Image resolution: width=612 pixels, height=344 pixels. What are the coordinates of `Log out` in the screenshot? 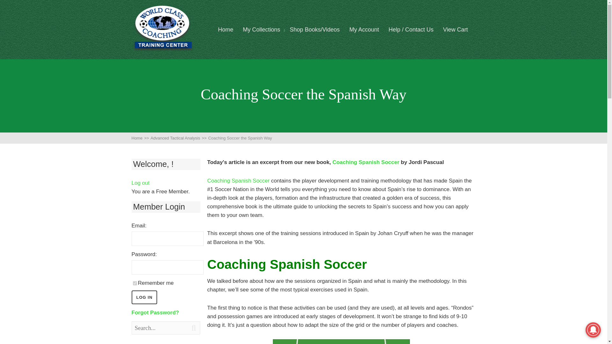 It's located at (140, 183).